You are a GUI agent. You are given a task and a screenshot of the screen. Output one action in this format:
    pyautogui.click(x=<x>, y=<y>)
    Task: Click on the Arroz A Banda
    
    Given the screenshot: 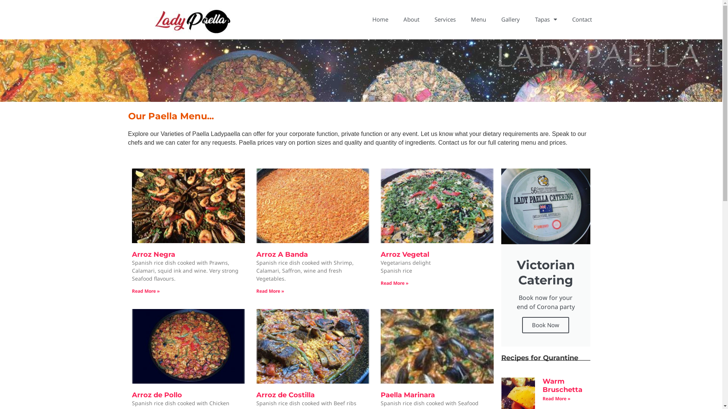 What is the action you would take?
    pyautogui.click(x=282, y=254)
    